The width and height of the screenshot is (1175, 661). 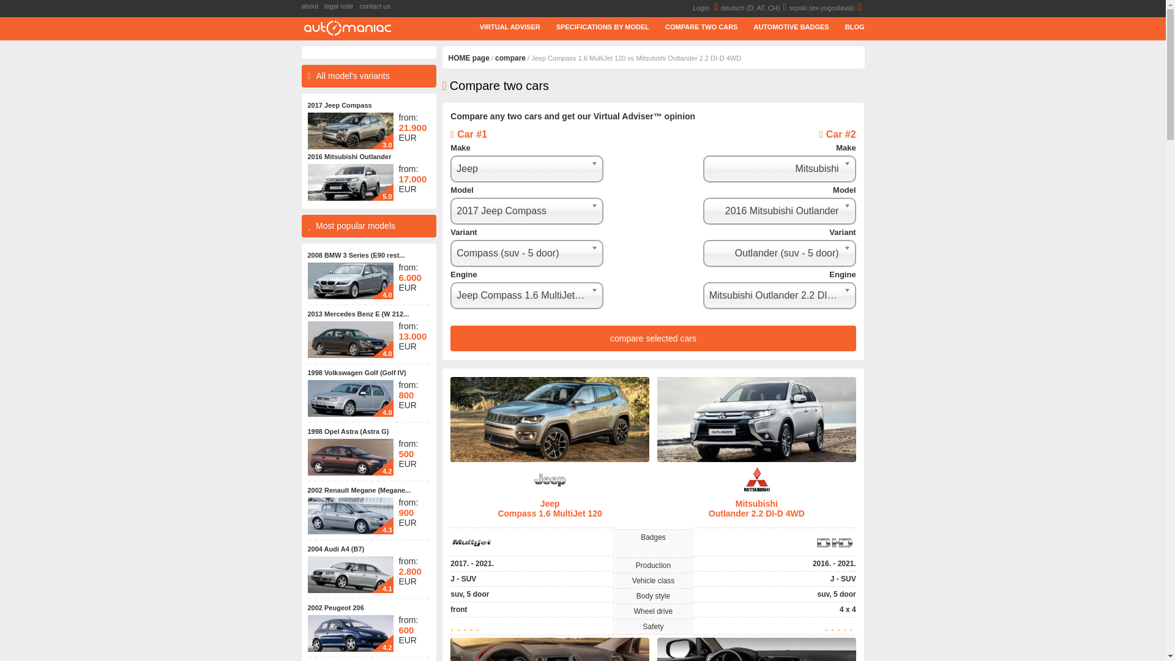 What do you see at coordinates (349, 157) in the screenshot?
I see `2016 Mitsubishi Outlander ` at bounding box center [349, 157].